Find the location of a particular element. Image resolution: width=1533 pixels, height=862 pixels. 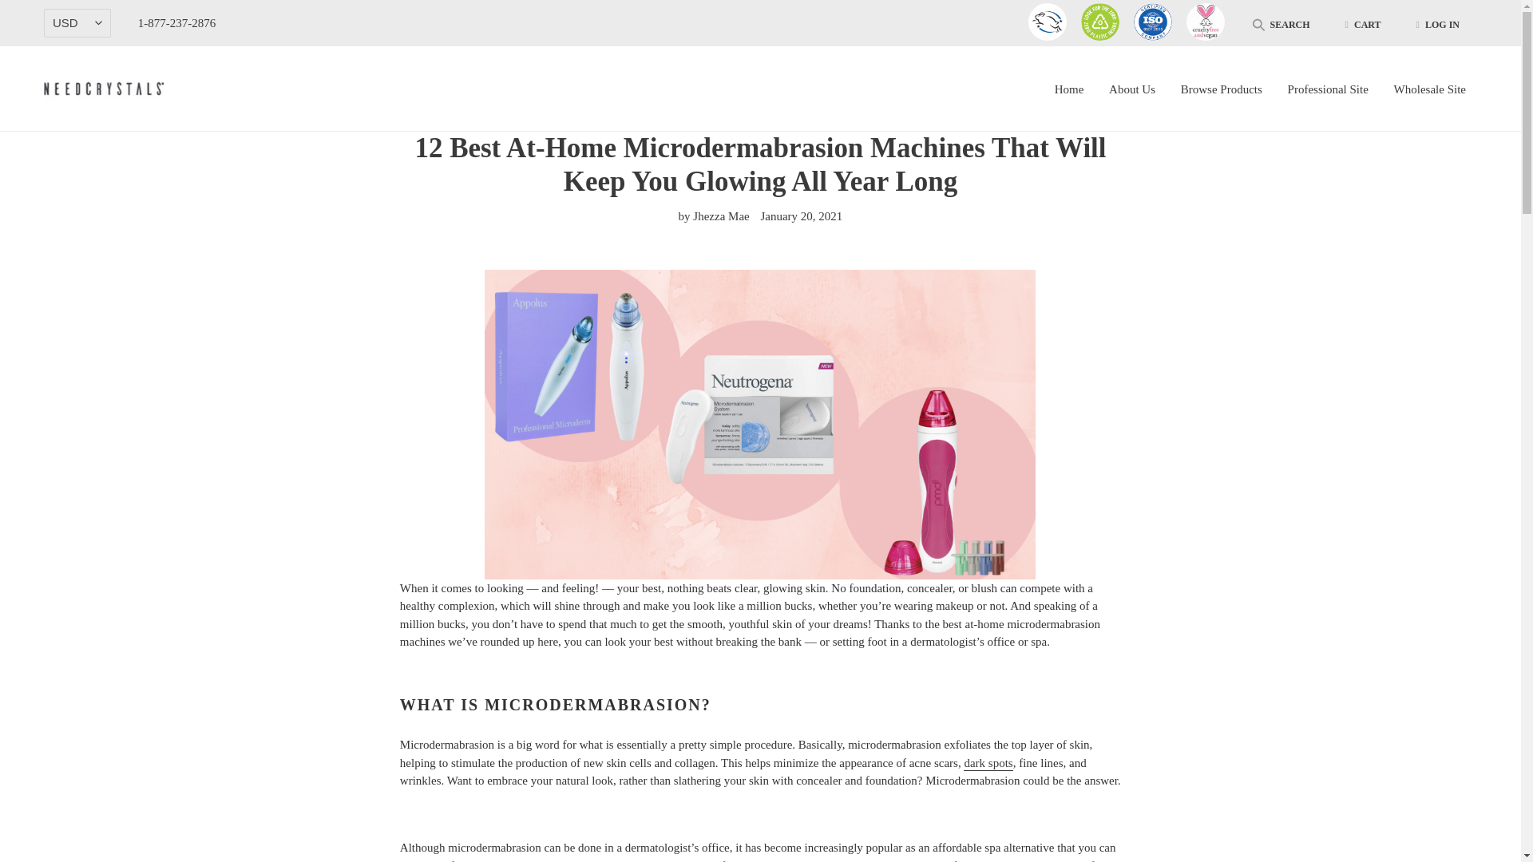

LOG IN is located at coordinates (1437, 24).